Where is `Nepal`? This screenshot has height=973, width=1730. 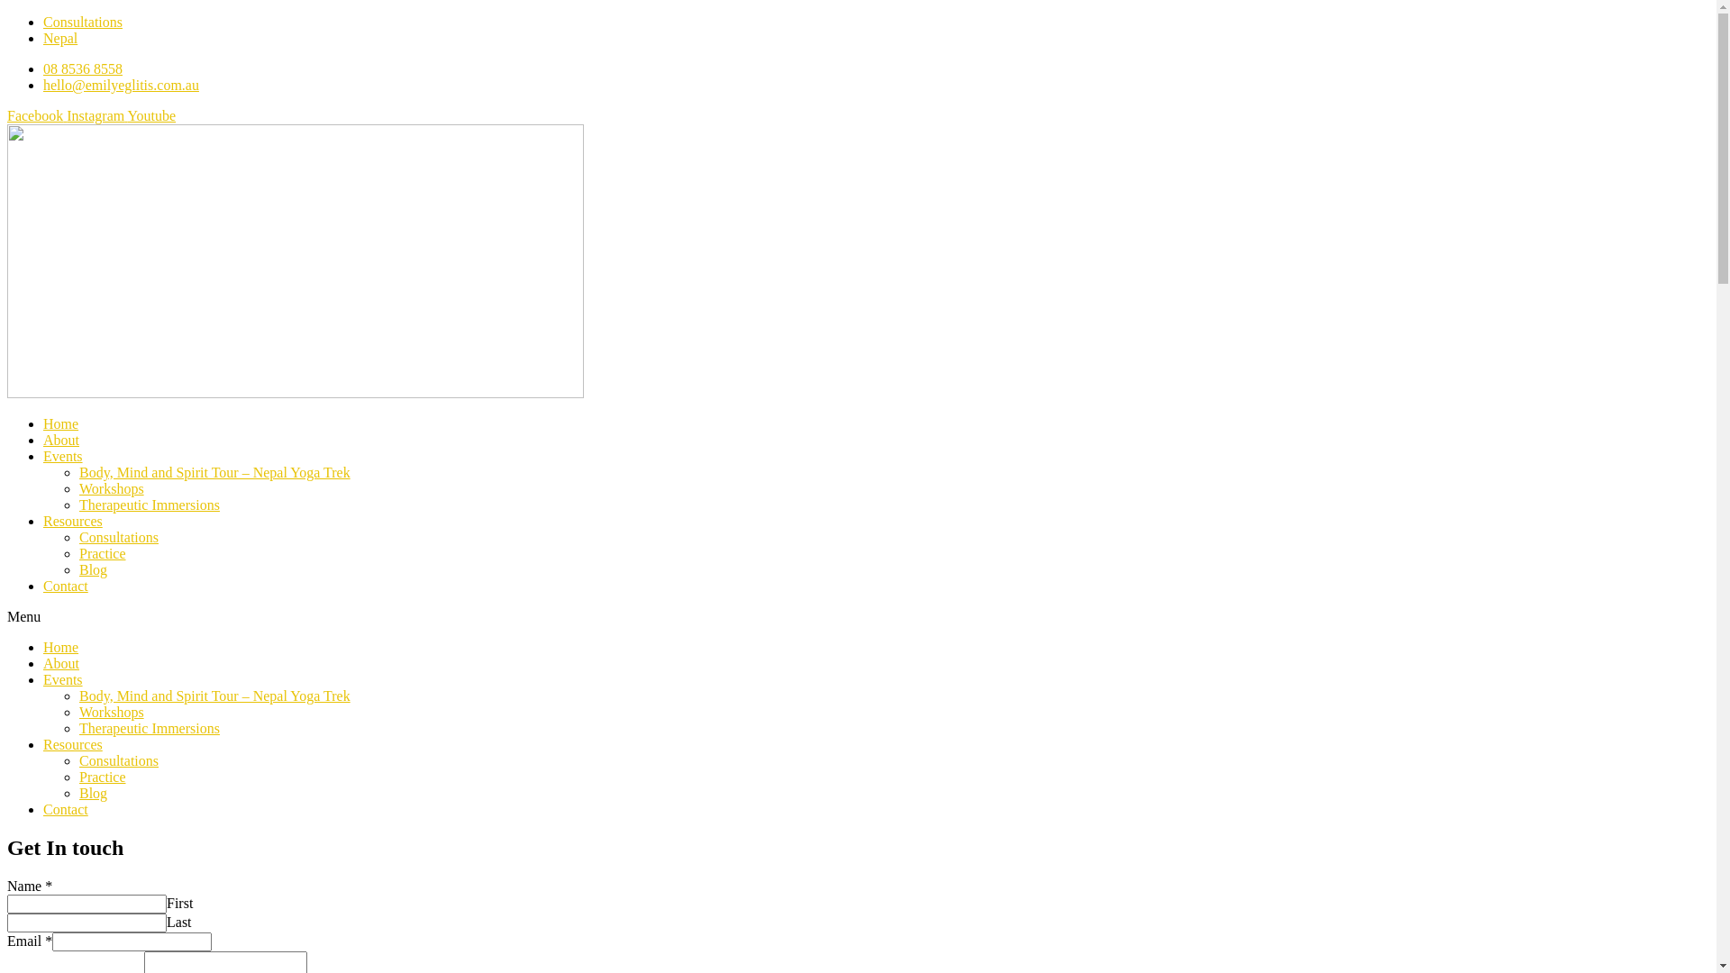
Nepal is located at coordinates (60, 38).